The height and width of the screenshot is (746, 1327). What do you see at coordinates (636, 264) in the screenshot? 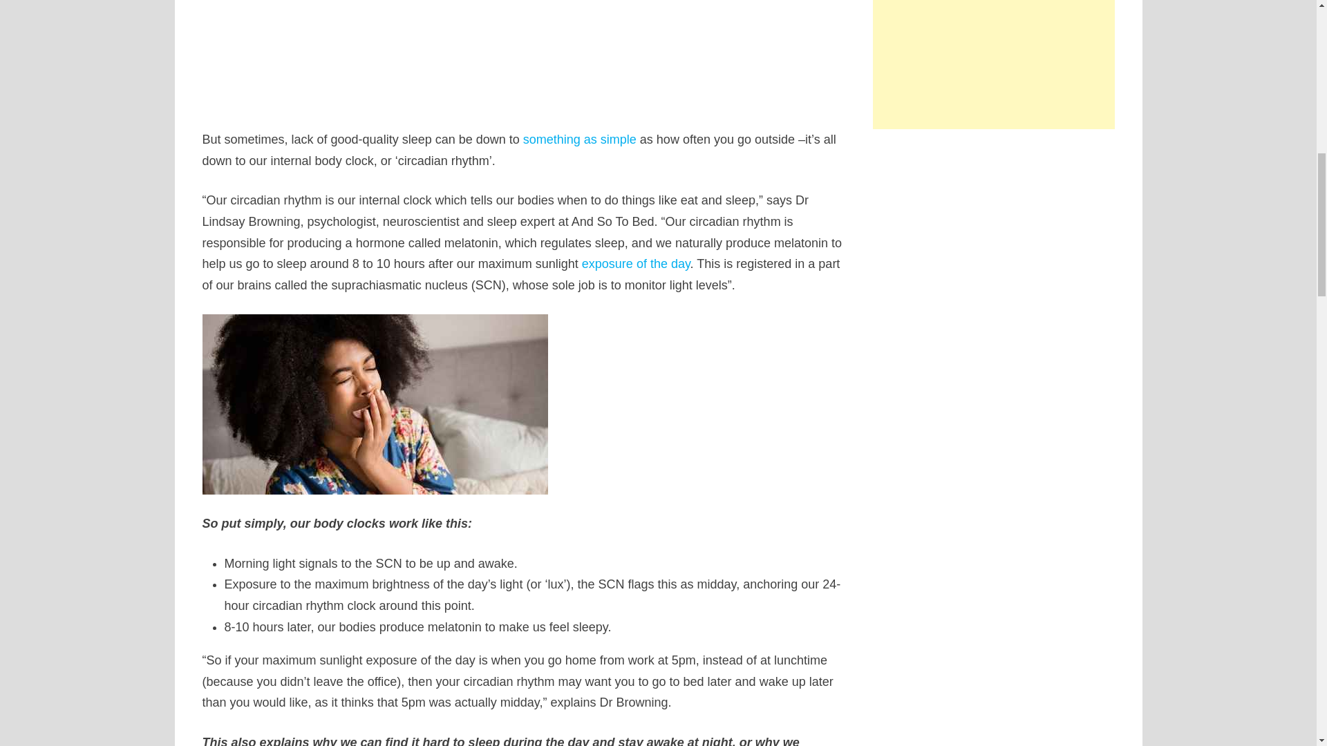
I see `exposure of the day` at bounding box center [636, 264].